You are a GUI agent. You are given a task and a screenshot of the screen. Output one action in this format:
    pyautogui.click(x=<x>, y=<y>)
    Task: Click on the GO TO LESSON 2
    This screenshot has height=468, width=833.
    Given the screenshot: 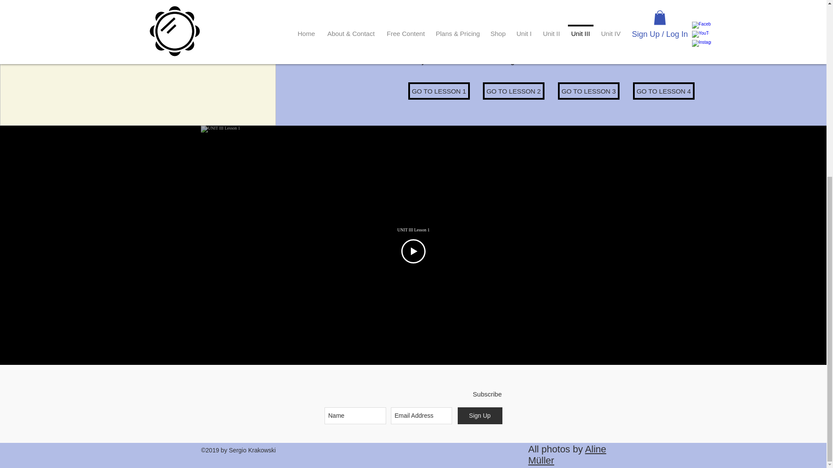 What is the action you would take?
    pyautogui.click(x=514, y=91)
    